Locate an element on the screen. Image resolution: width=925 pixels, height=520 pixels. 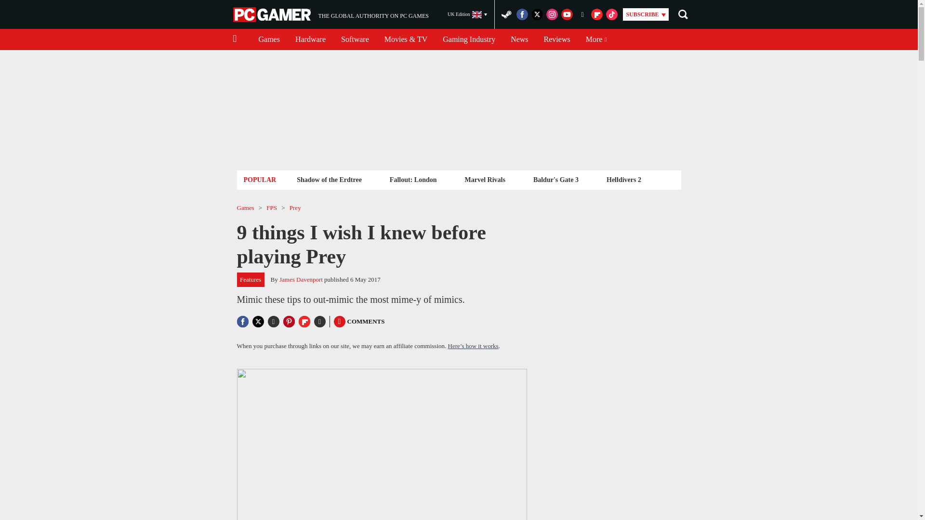
Fallout: London is located at coordinates (310, 39).